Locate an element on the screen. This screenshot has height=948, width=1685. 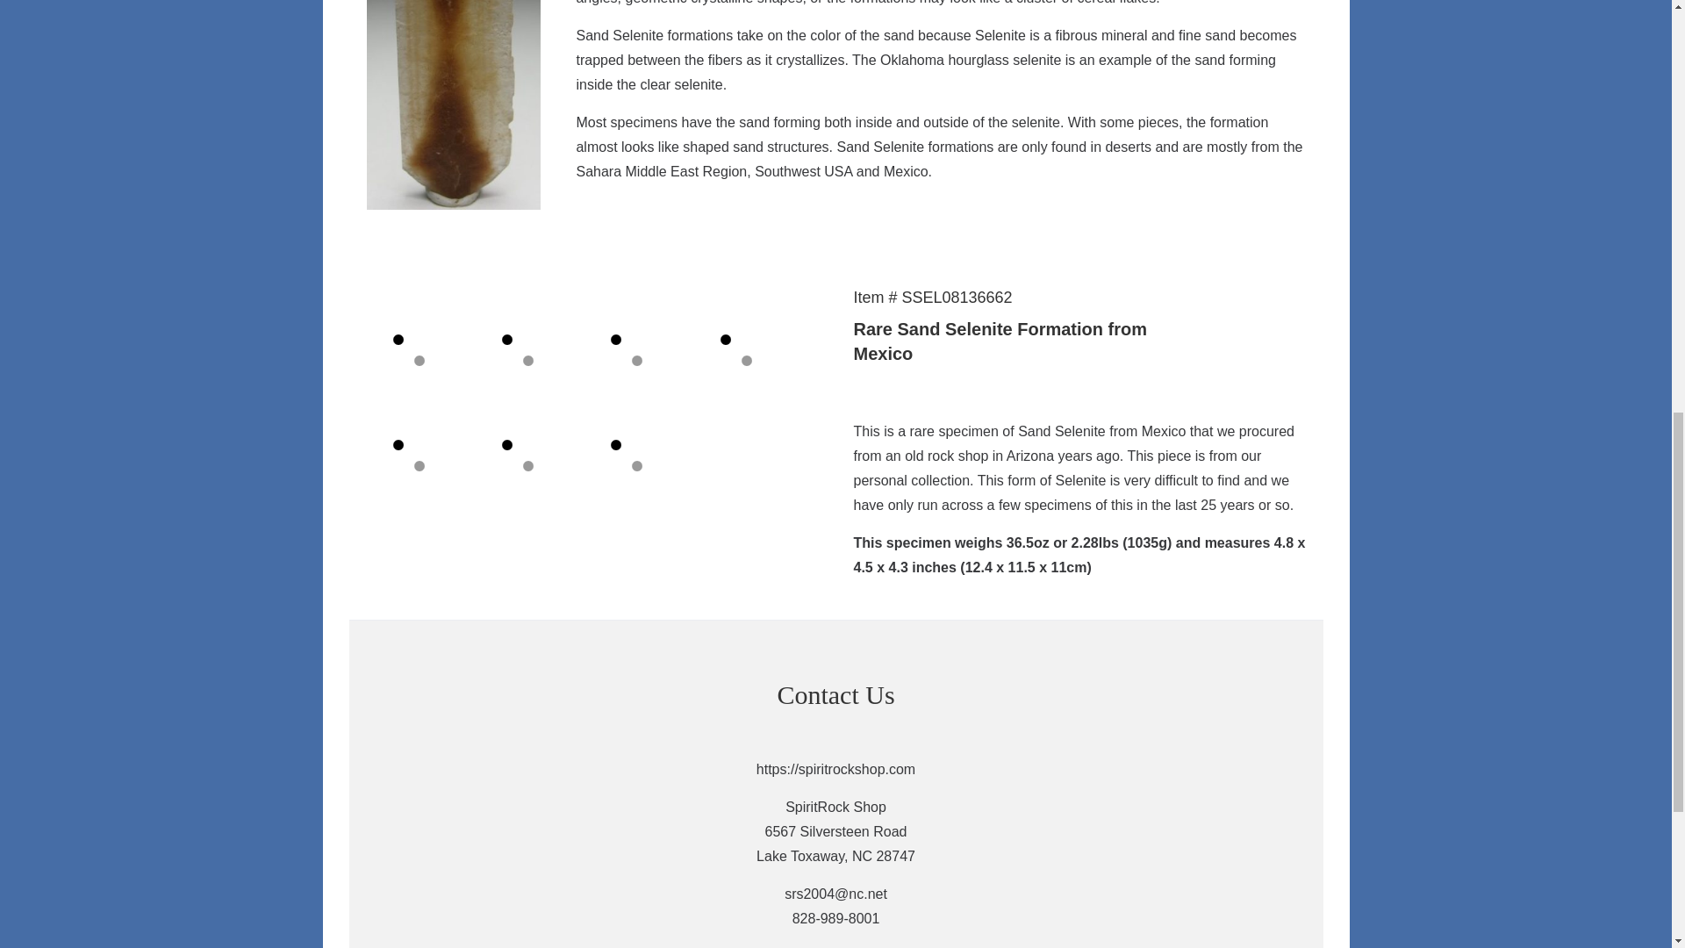
828-989-8001 is located at coordinates (835, 918).